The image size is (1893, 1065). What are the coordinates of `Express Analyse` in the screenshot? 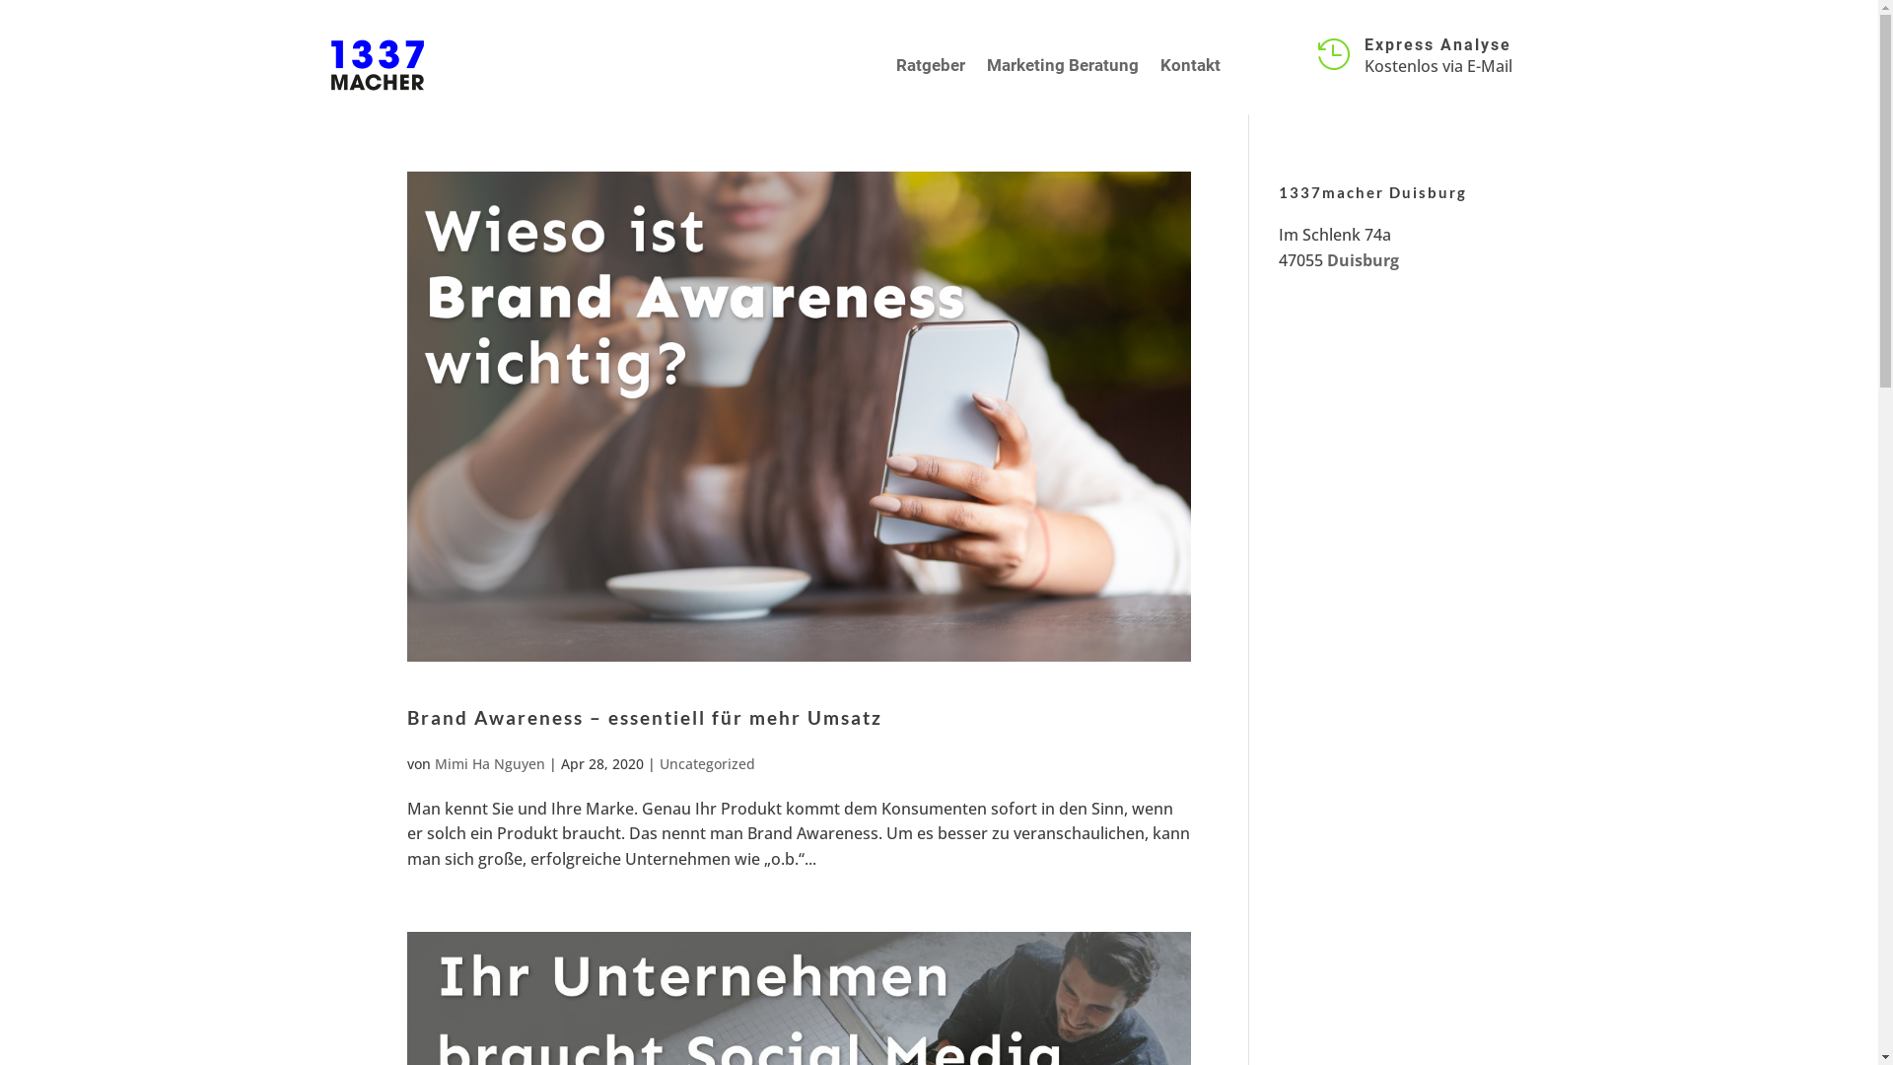 It's located at (1437, 45).